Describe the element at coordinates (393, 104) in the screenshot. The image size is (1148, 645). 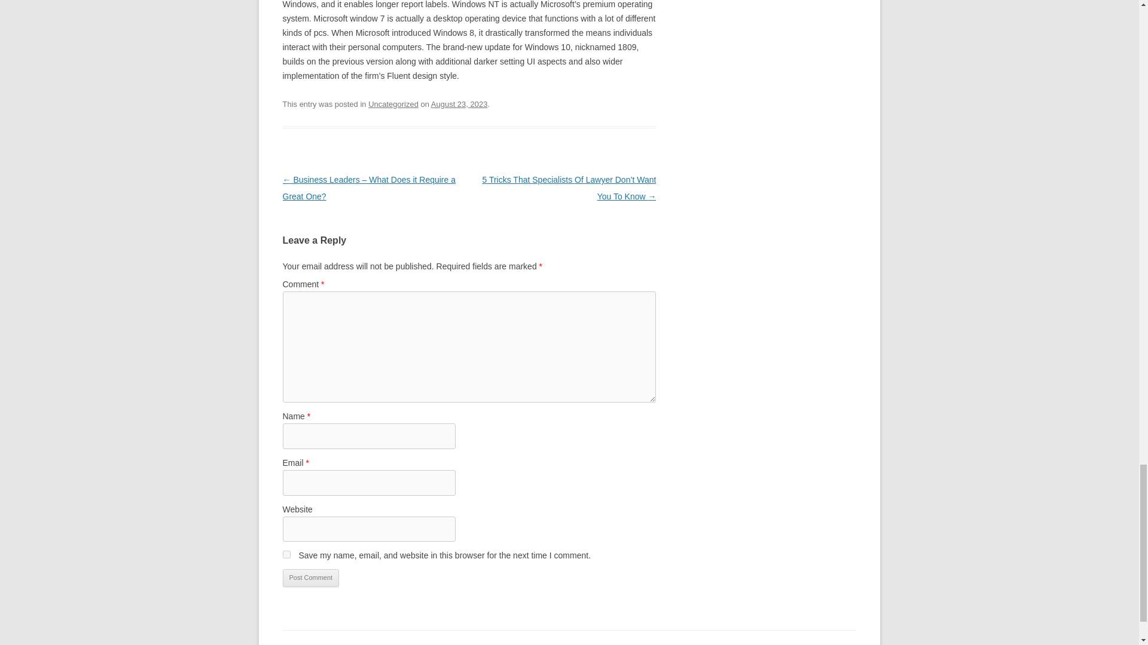
I see `Uncategorized` at that location.